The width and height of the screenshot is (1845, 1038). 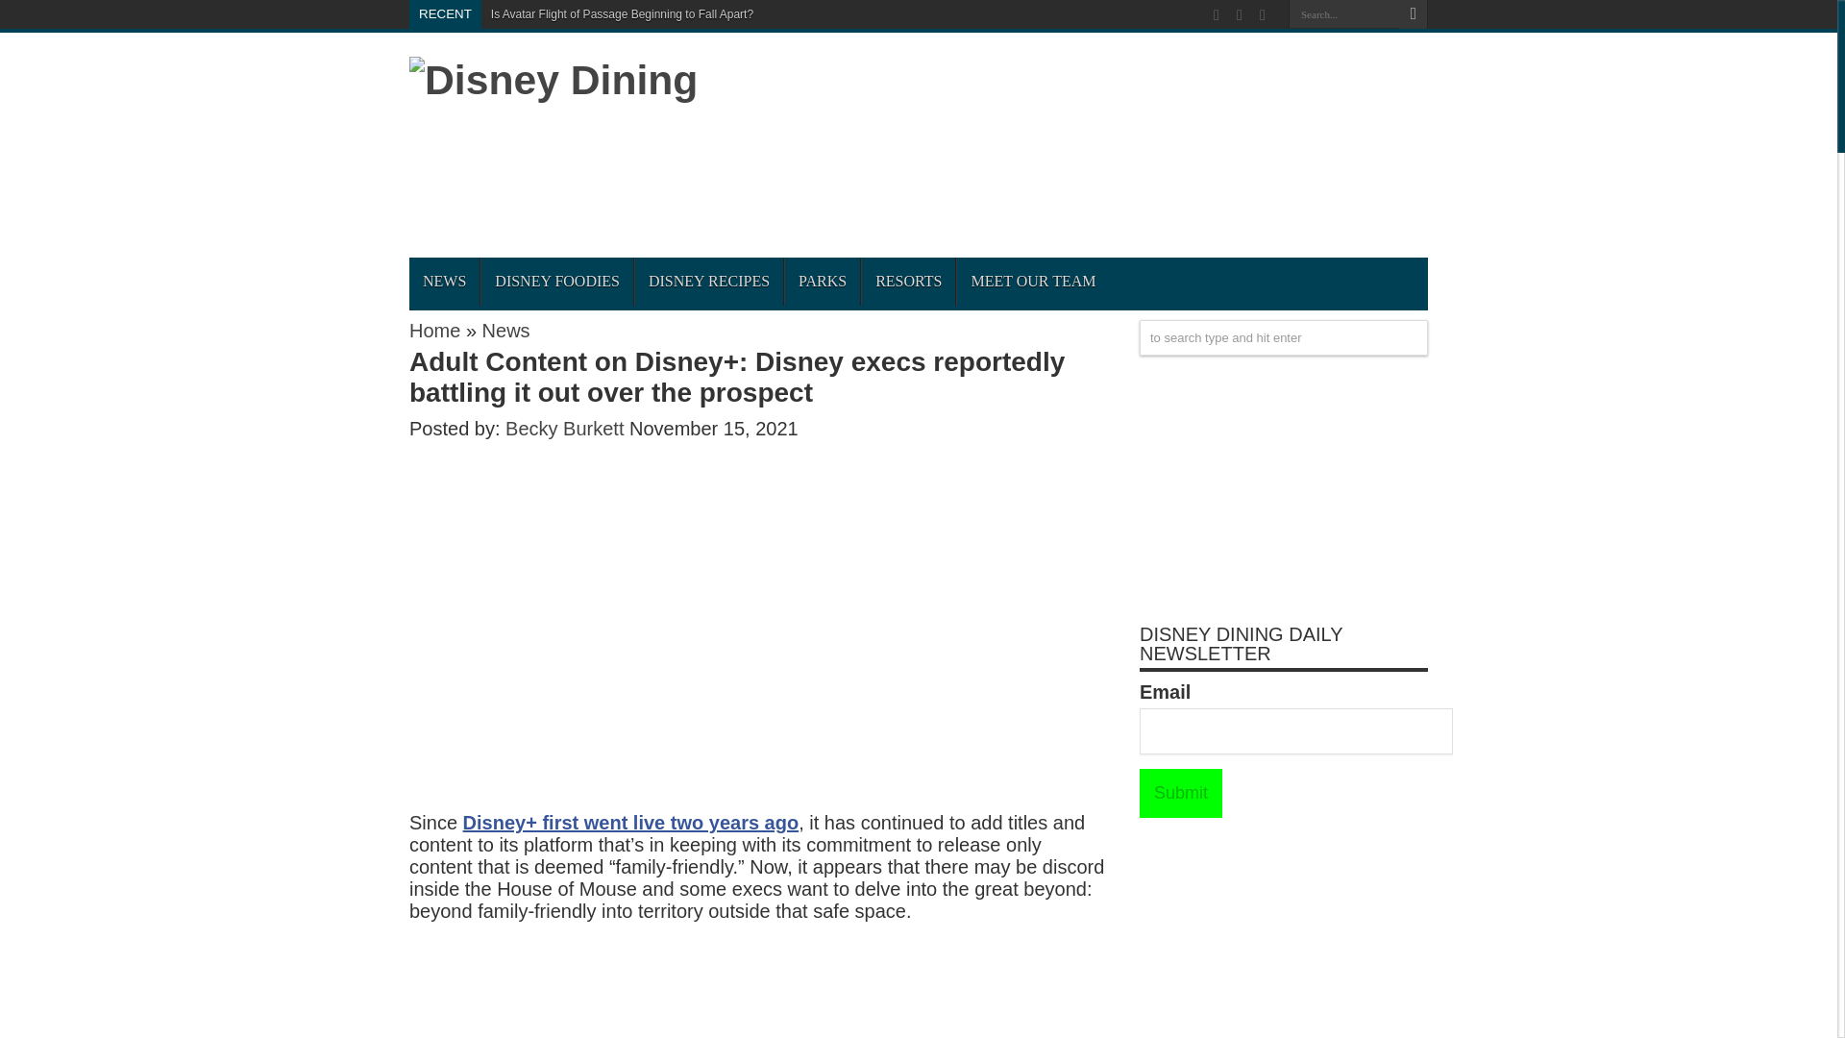 I want to click on NEWS, so click(x=444, y=281).